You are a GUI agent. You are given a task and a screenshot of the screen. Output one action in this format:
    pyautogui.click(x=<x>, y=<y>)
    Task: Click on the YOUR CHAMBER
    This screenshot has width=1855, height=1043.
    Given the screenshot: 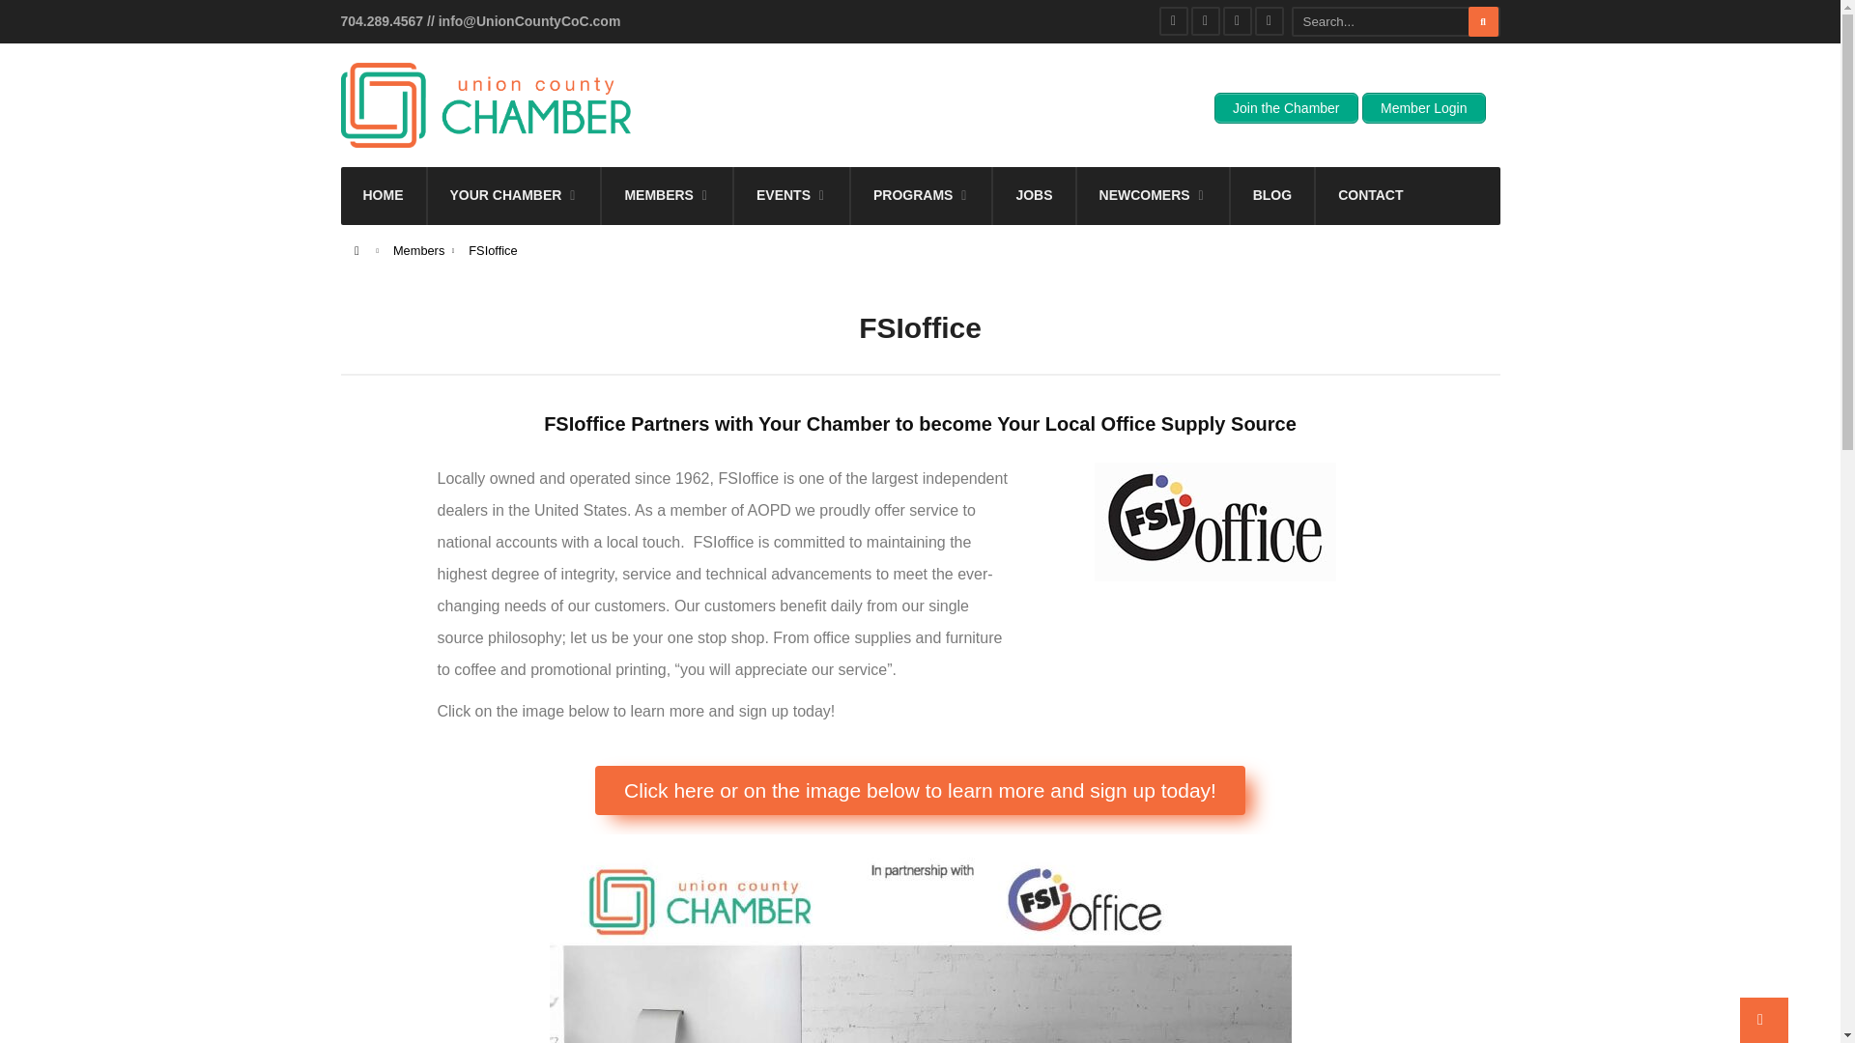 What is the action you would take?
    pyautogui.click(x=514, y=195)
    